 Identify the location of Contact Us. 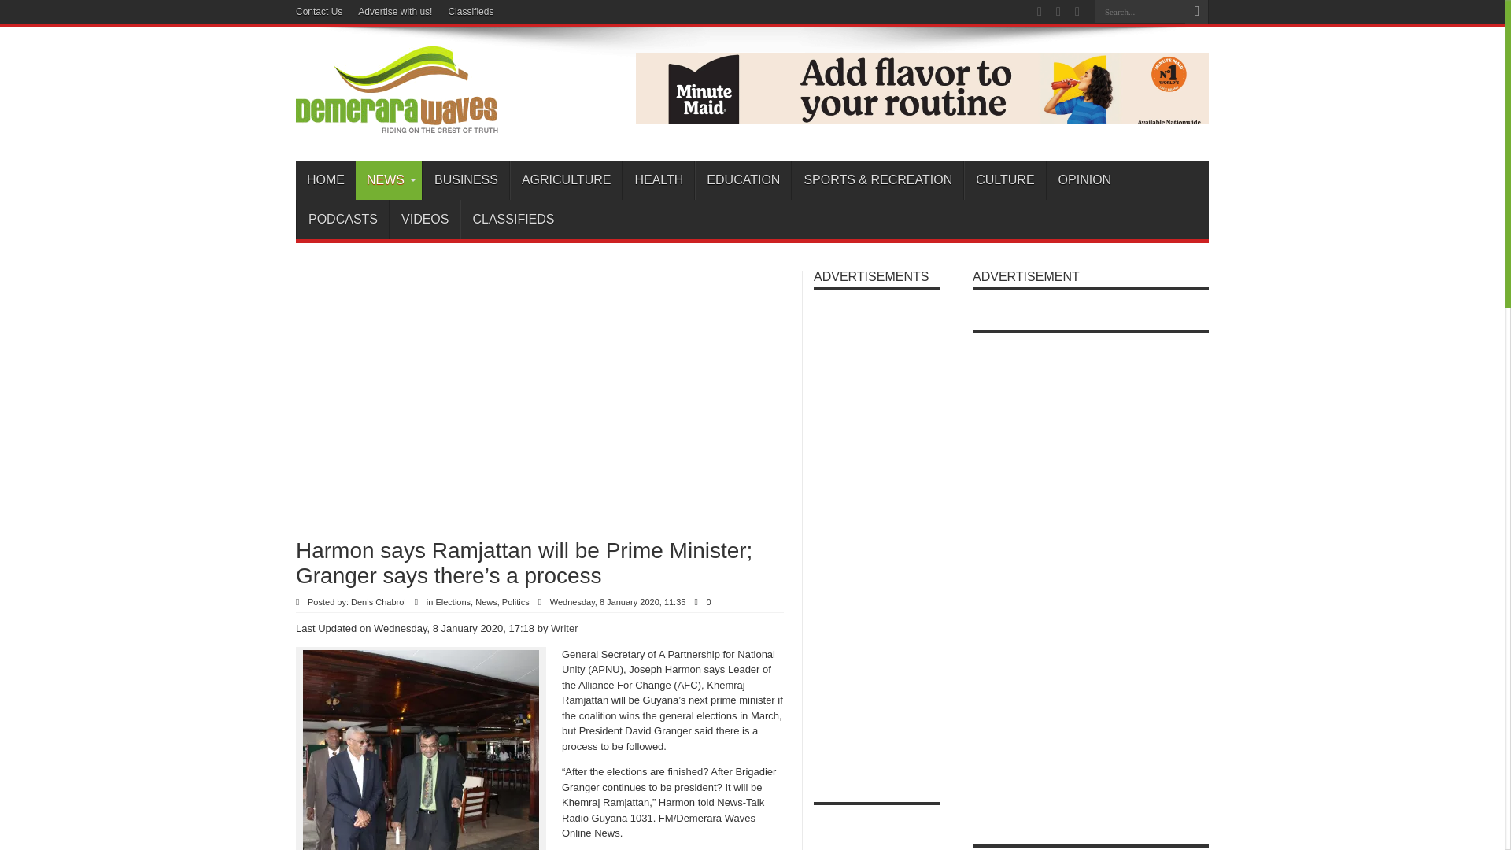
(320, 12).